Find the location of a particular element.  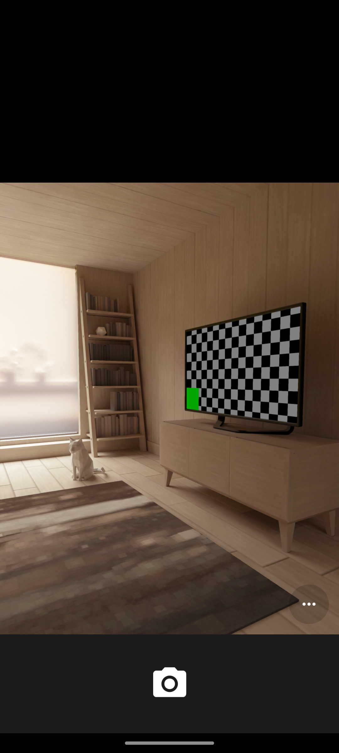

Shutter is located at coordinates (169, 683).